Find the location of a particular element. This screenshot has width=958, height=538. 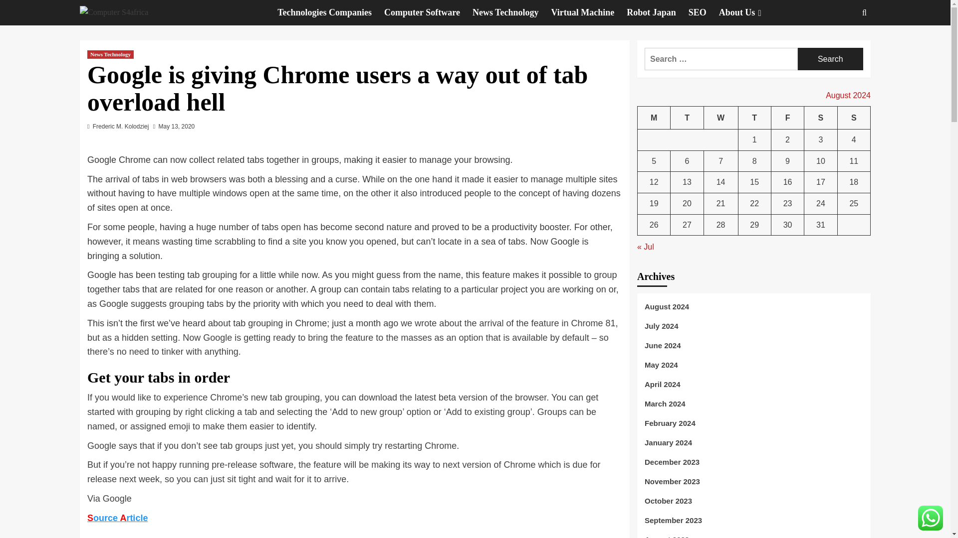

Frederic M. Kolodziej is located at coordinates (121, 127).